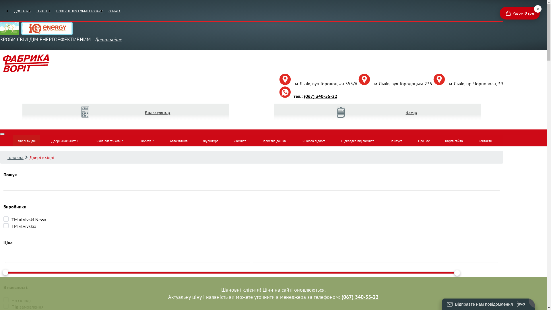  What do you see at coordinates (2, 2) in the screenshot?
I see `55` at bounding box center [2, 2].